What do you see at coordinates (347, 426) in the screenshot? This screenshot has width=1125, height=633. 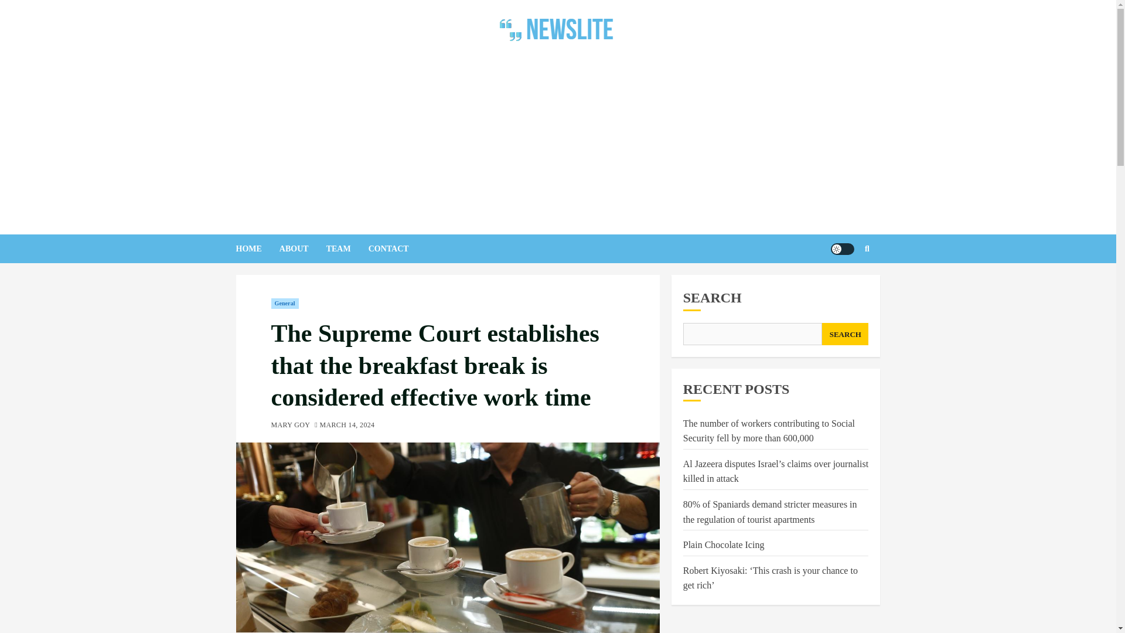 I see `MARCH 14, 2024` at bounding box center [347, 426].